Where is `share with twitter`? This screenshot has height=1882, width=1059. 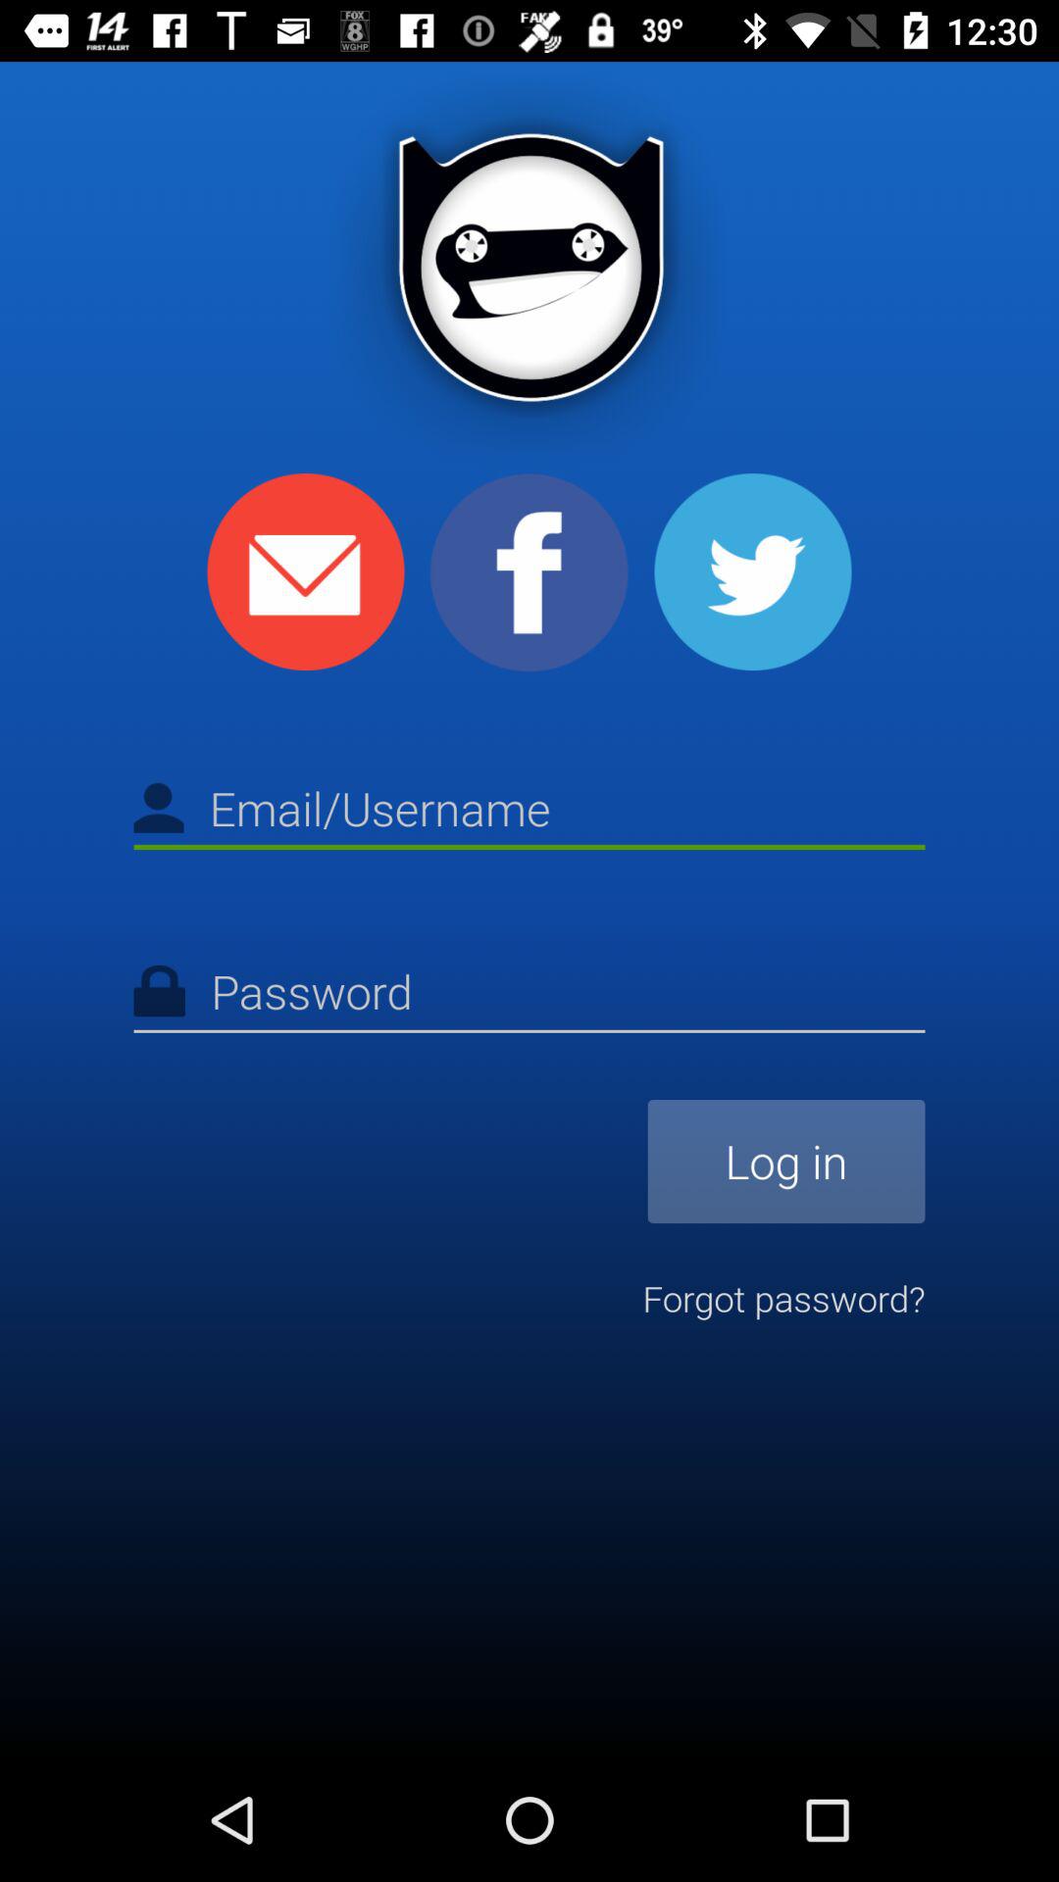 share with twitter is located at coordinates (753, 572).